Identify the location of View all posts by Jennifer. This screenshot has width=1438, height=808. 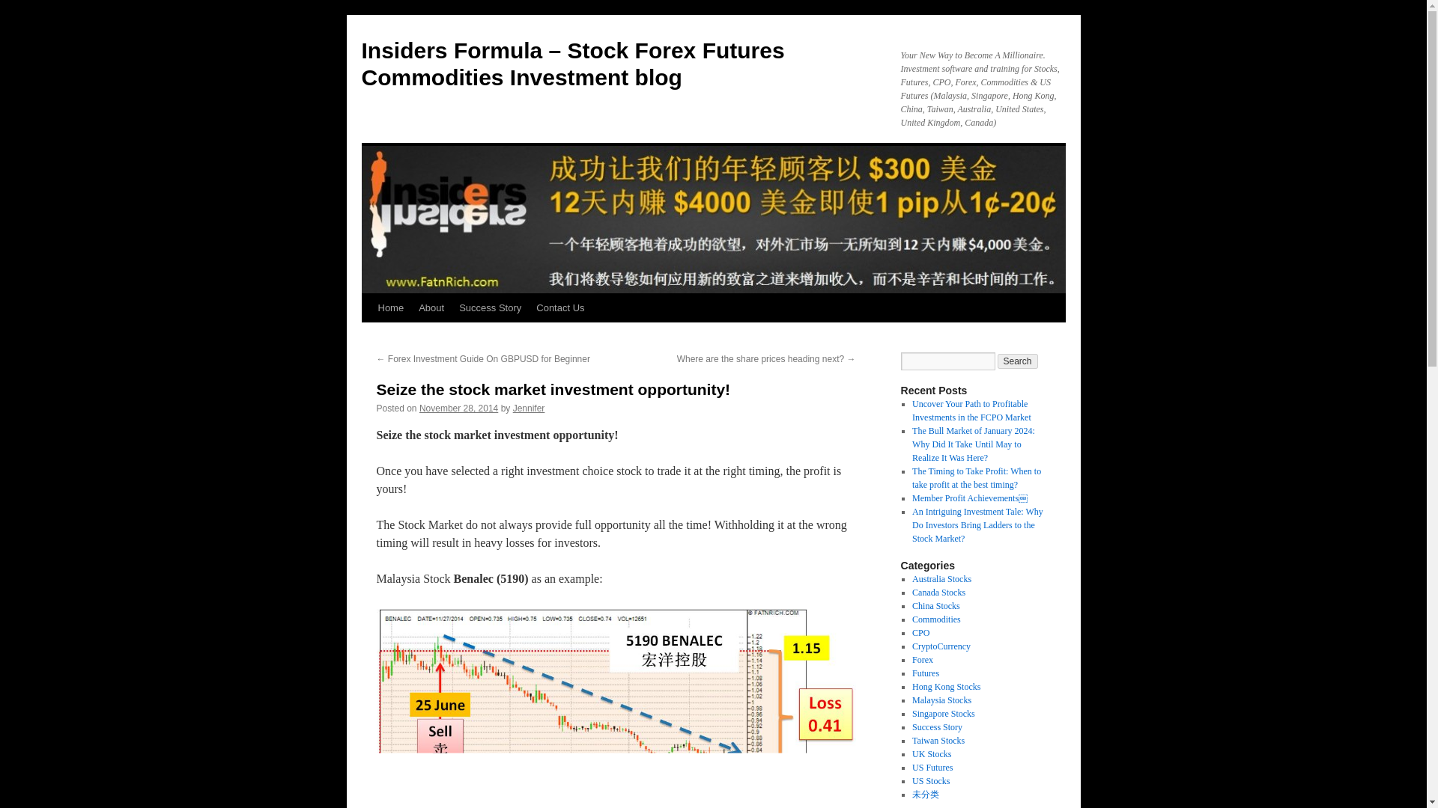
(529, 408).